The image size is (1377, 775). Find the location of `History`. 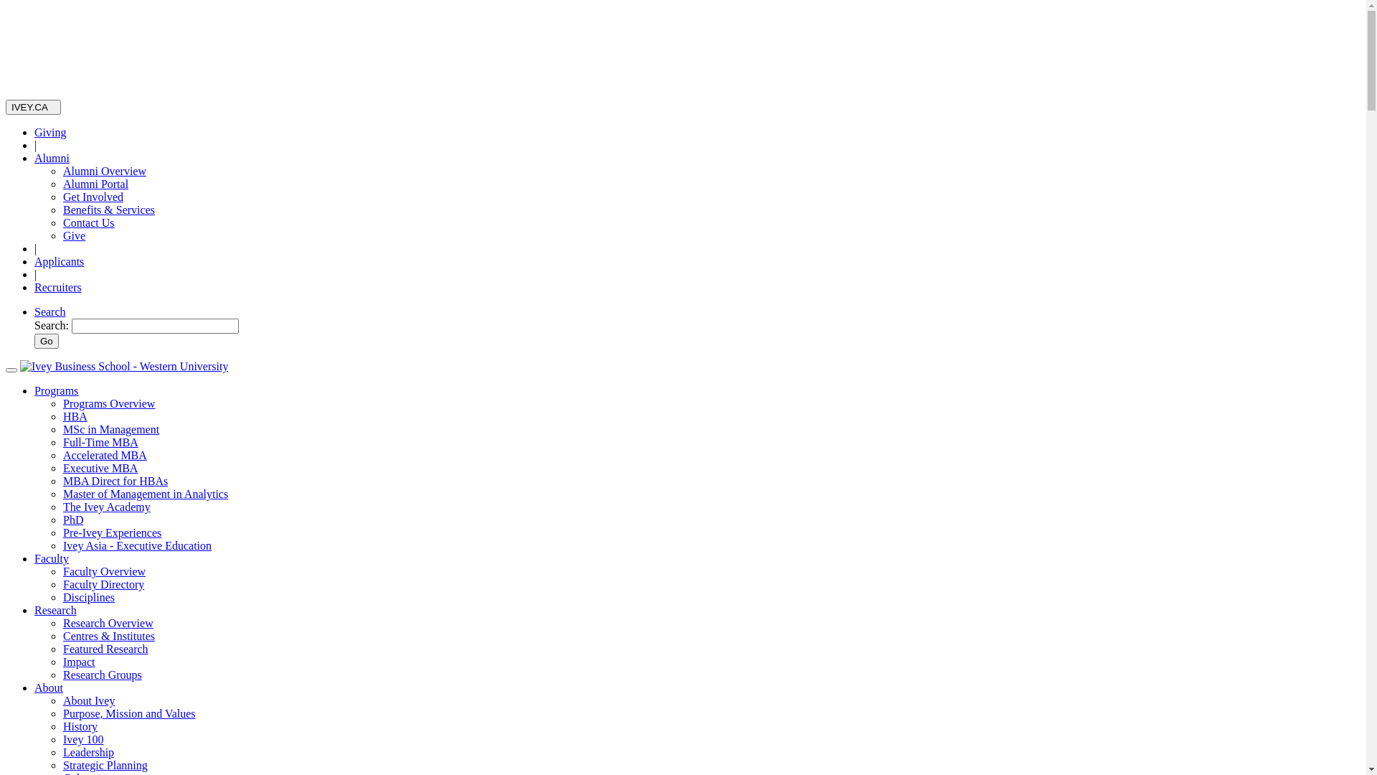

History is located at coordinates (80, 726).